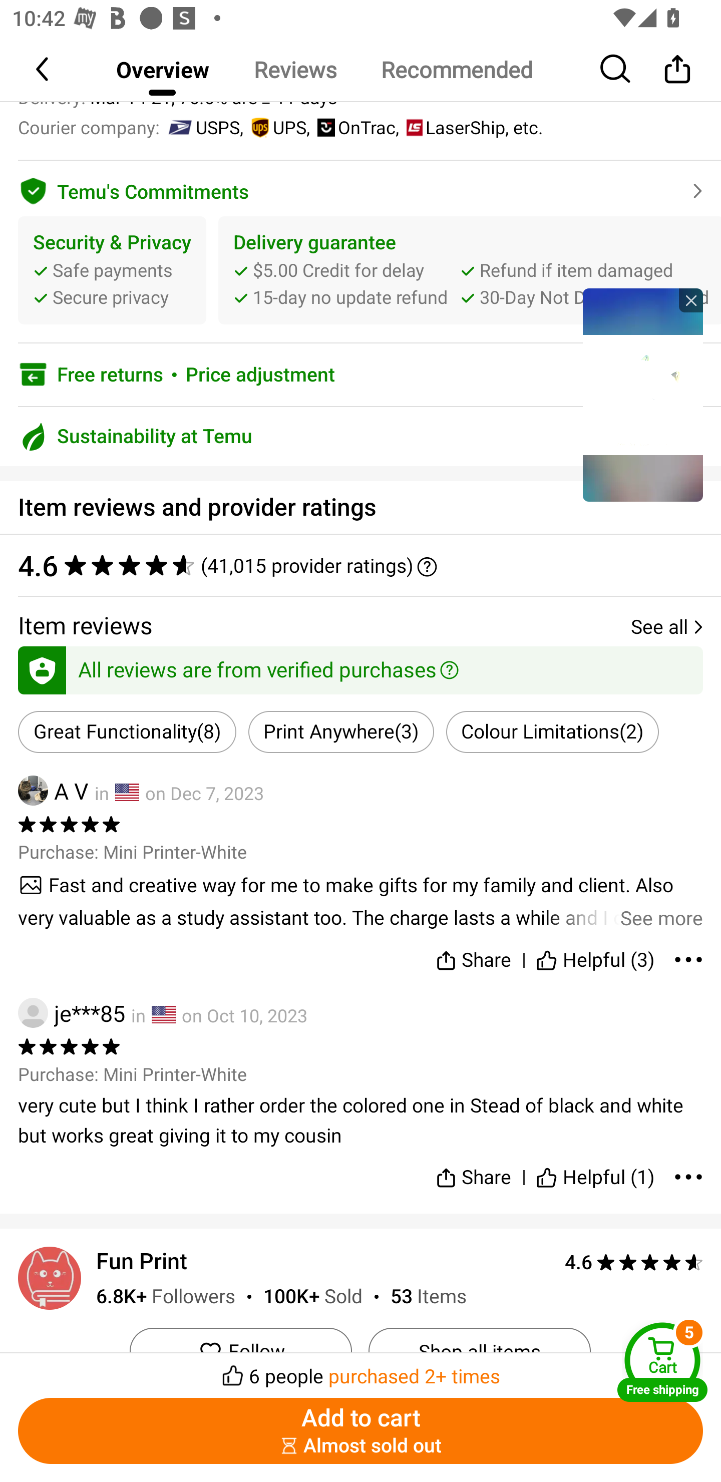 This screenshot has width=721, height=1482. I want to click on All reviews are from verified purchases , so click(360, 667).